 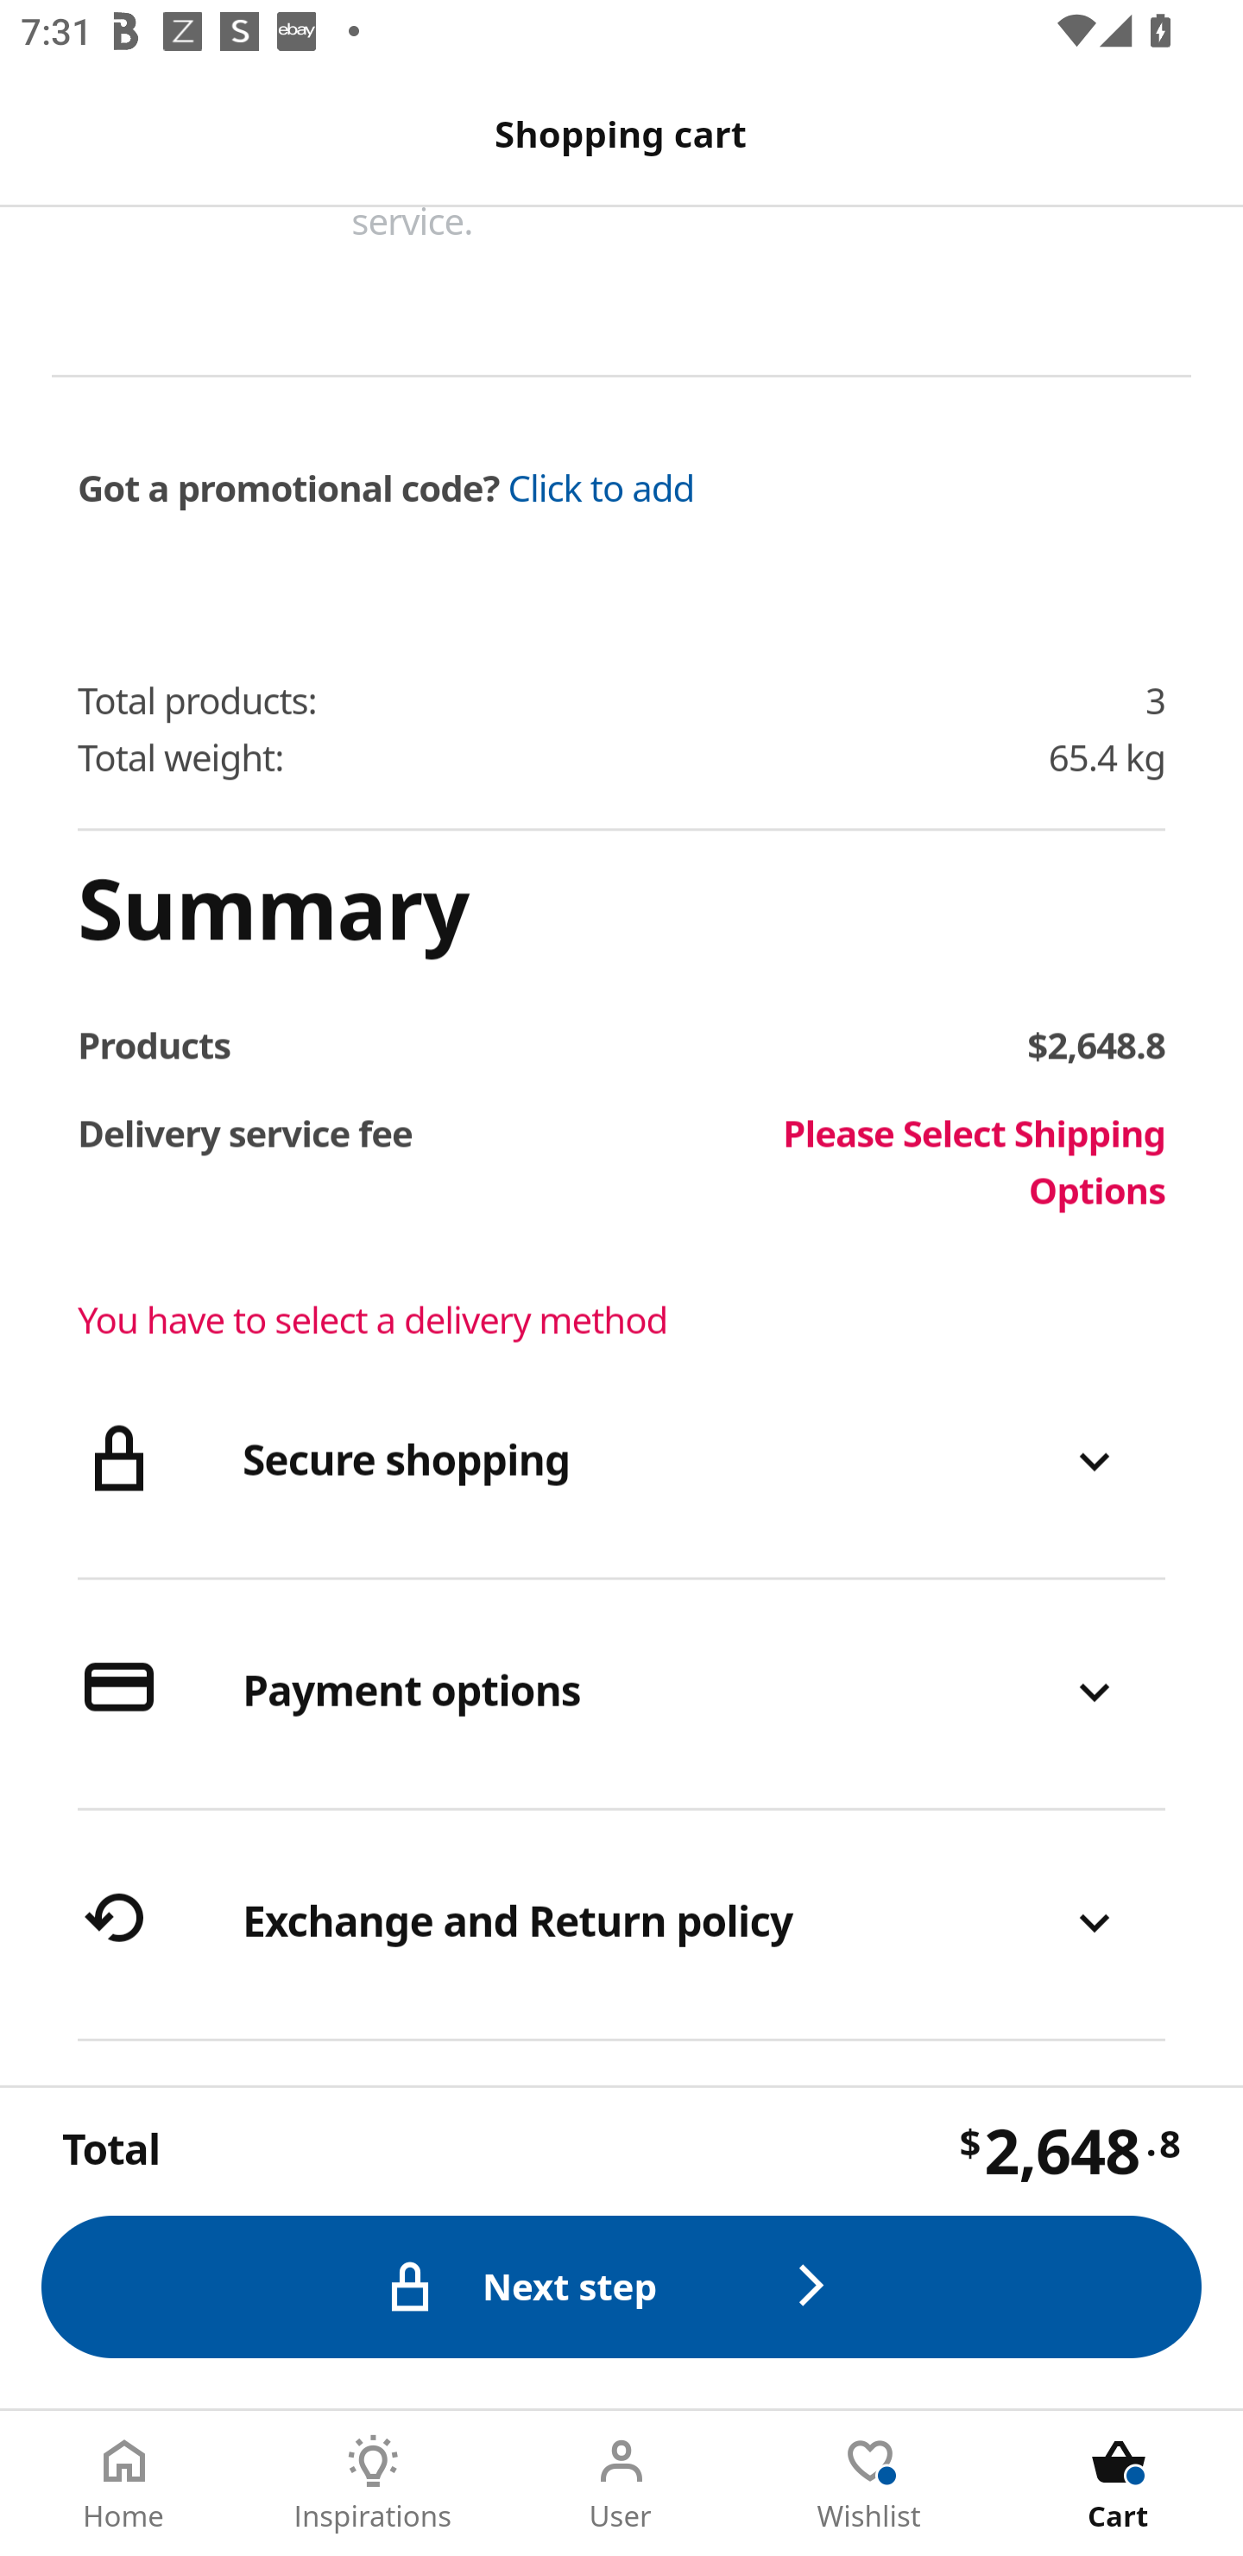 What do you see at coordinates (601, 489) in the screenshot?
I see `Click to add` at bounding box center [601, 489].